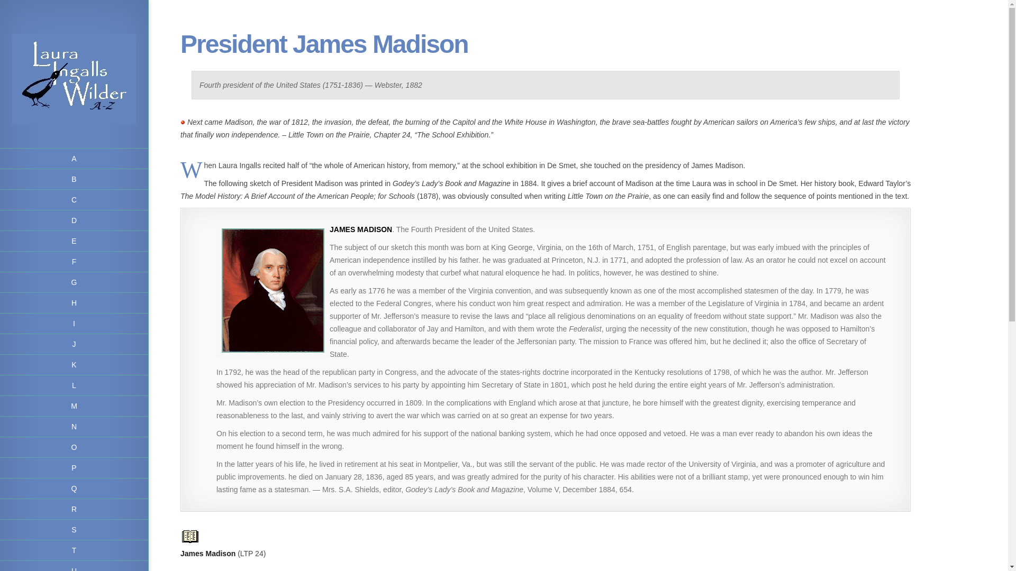 The width and height of the screenshot is (1016, 571). Describe the element at coordinates (74, 324) in the screenshot. I see `I` at that location.